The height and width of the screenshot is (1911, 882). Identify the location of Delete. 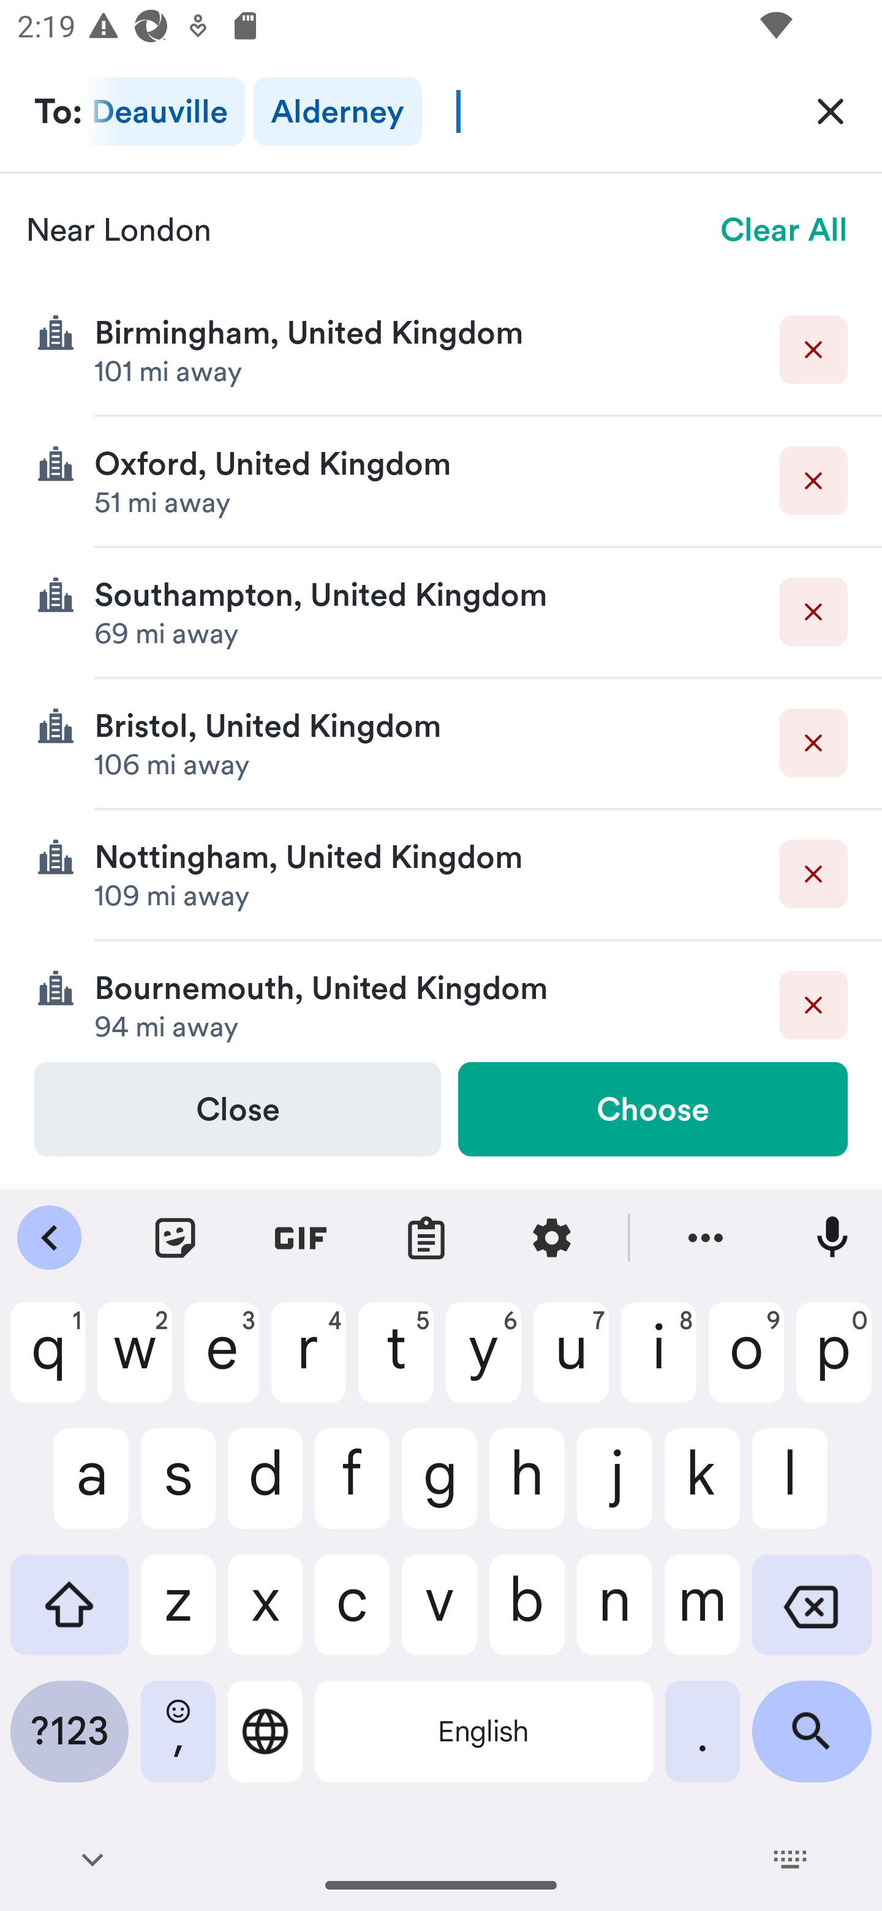
(813, 481).